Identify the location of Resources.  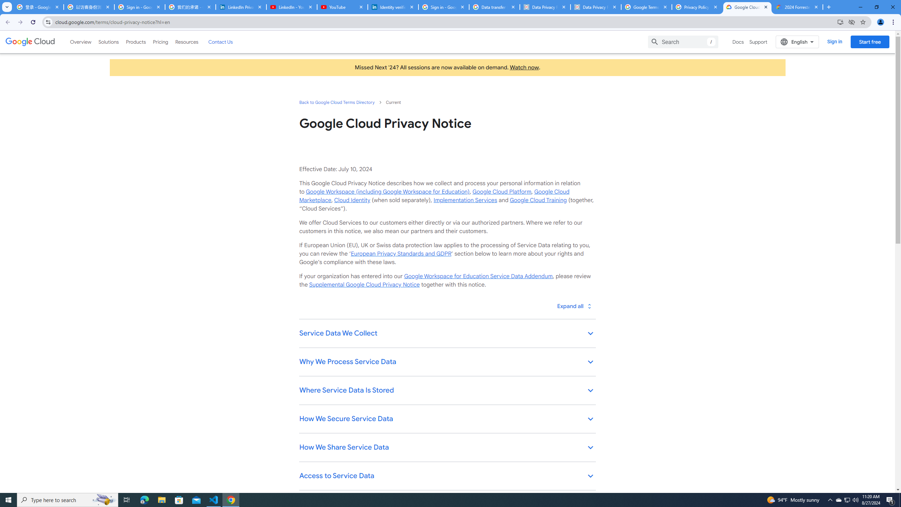
(187, 42).